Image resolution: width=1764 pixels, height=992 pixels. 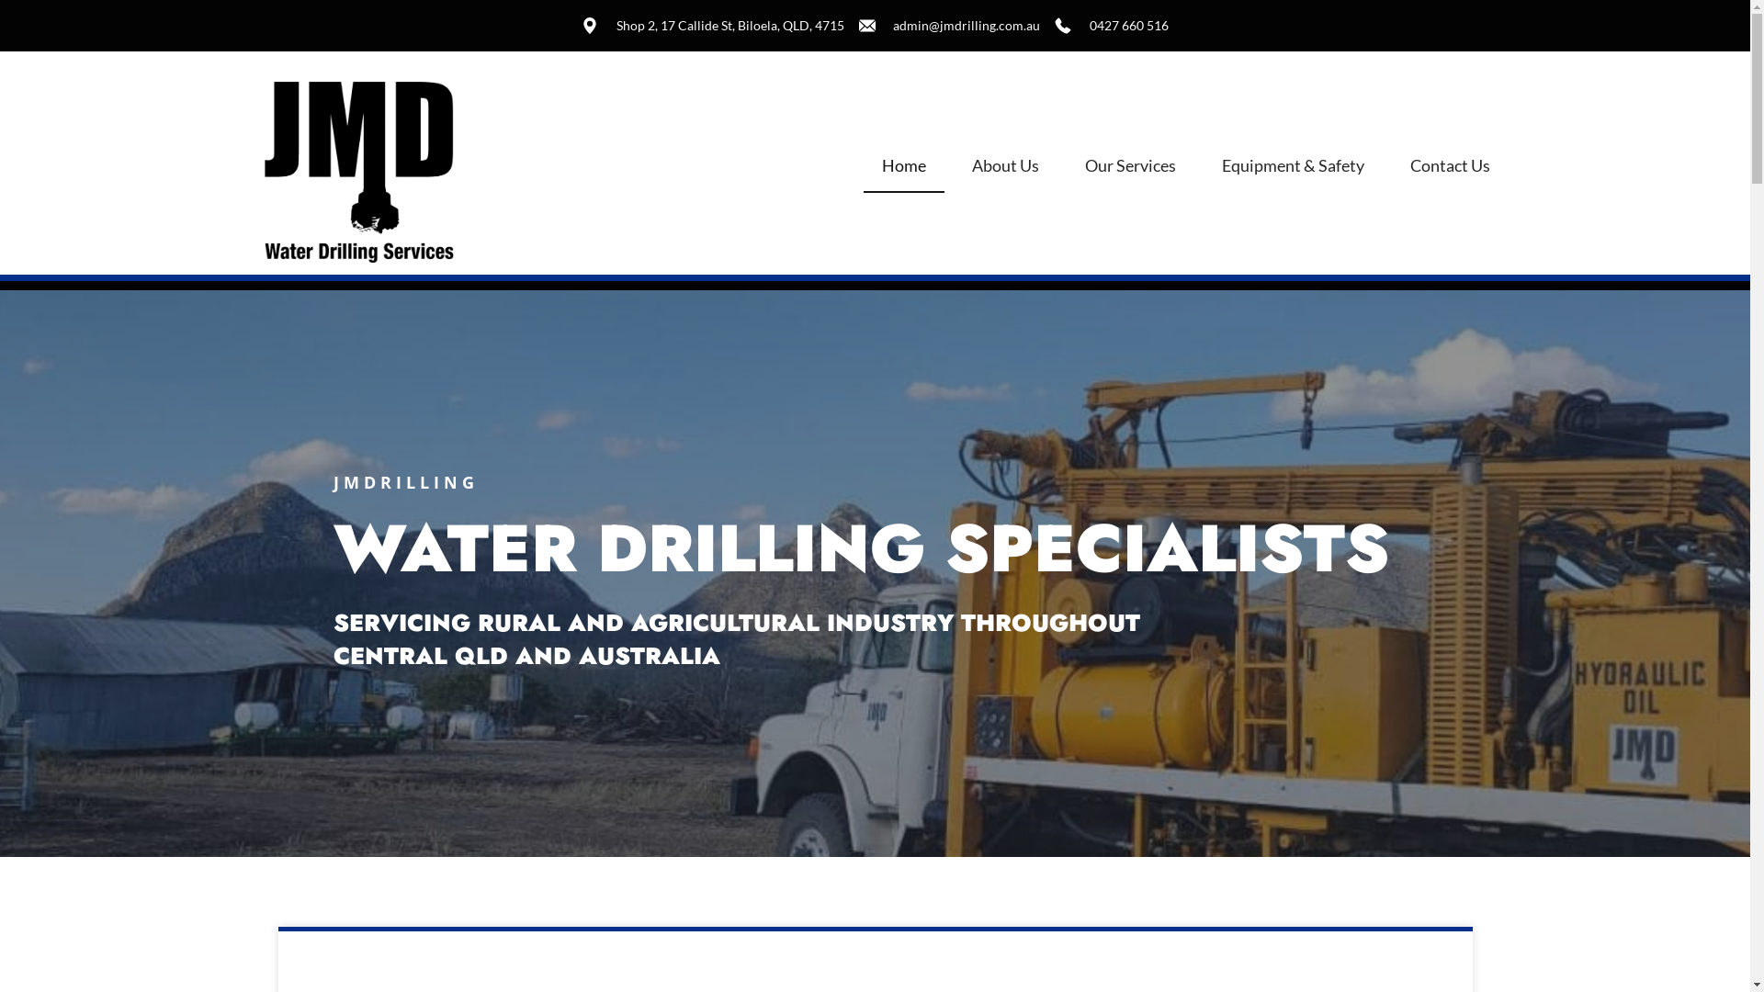 What do you see at coordinates (1294, 165) in the screenshot?
I see `Equipment & Safety` at bounding box center [1294, 165].